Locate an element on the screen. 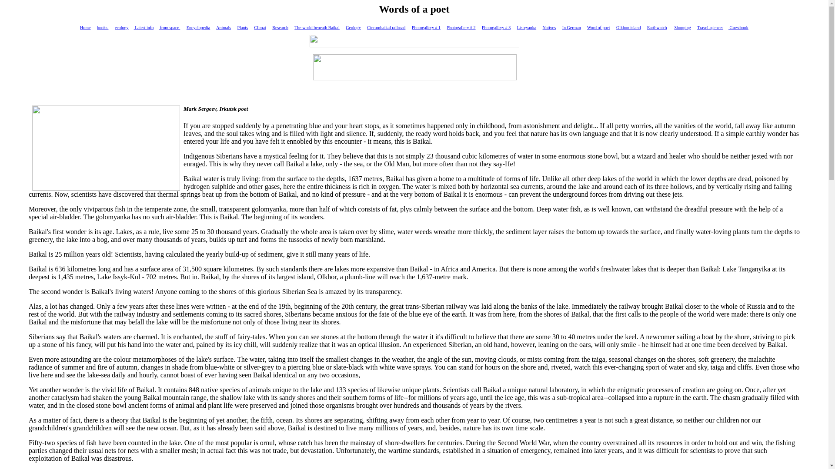 Image resolution: width=835 pixels, height=469 pixels. ecology is located at coordinates (124, 28).